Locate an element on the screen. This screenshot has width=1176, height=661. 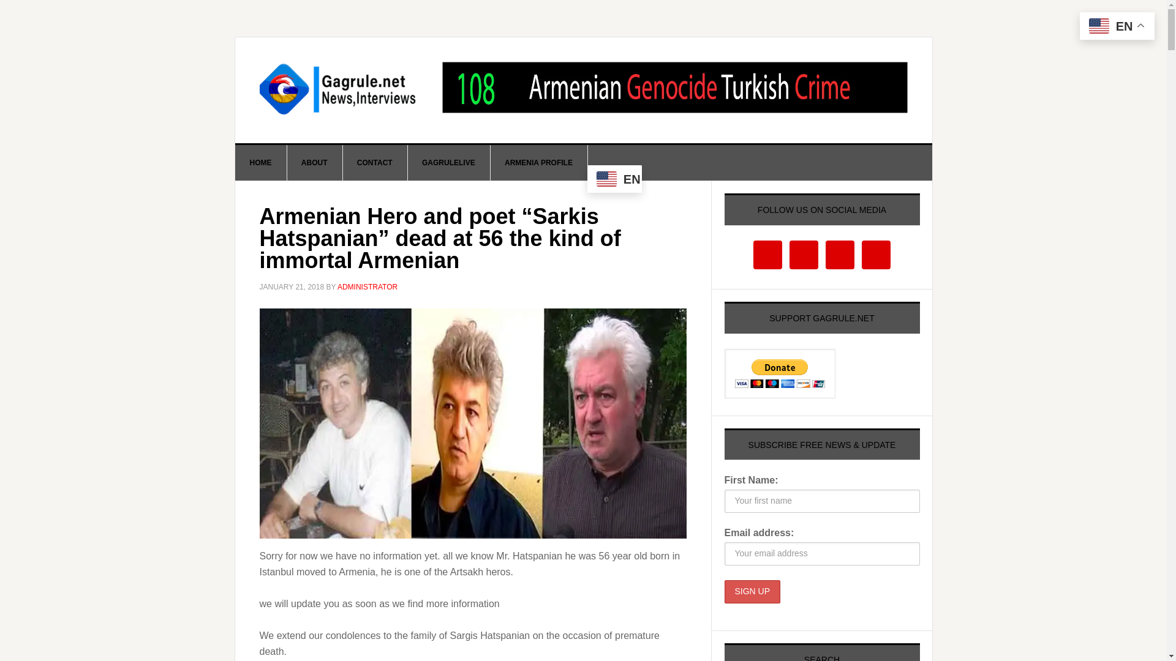
About is located at coordinates (315, 162).